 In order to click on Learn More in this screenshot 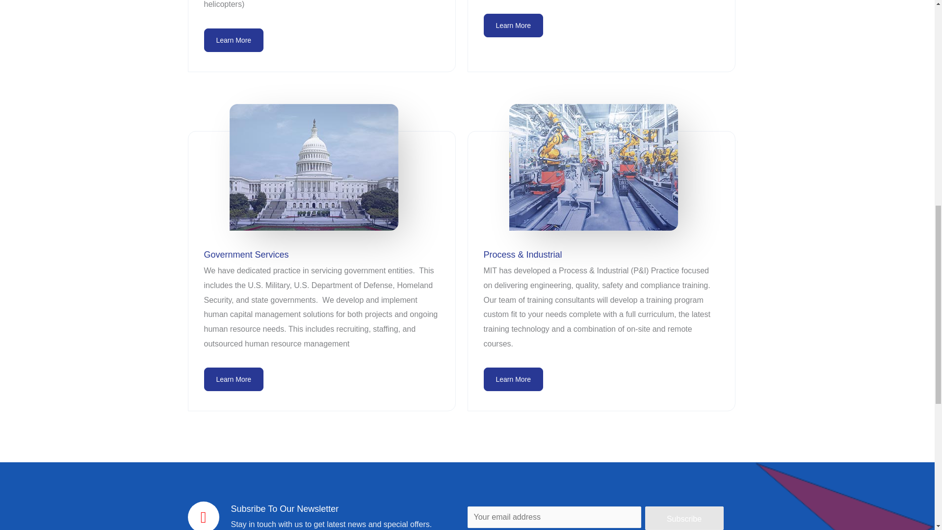, I will do `click(513, 26)`.